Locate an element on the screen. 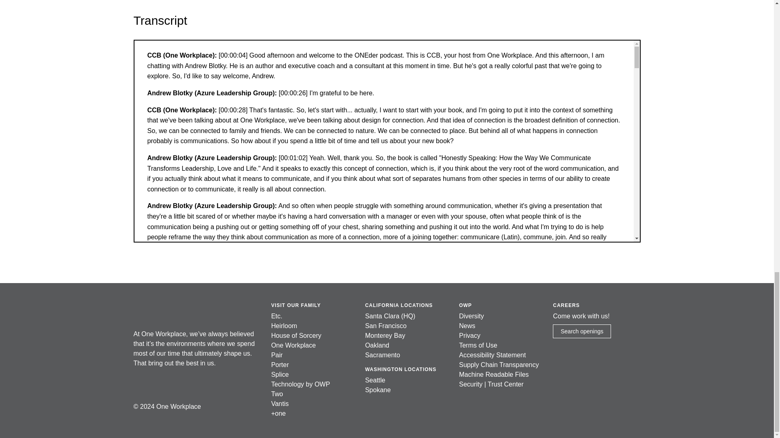 The width and height of the screenshot is (780, 438). One Workplace is located at coordinates (161, 311).